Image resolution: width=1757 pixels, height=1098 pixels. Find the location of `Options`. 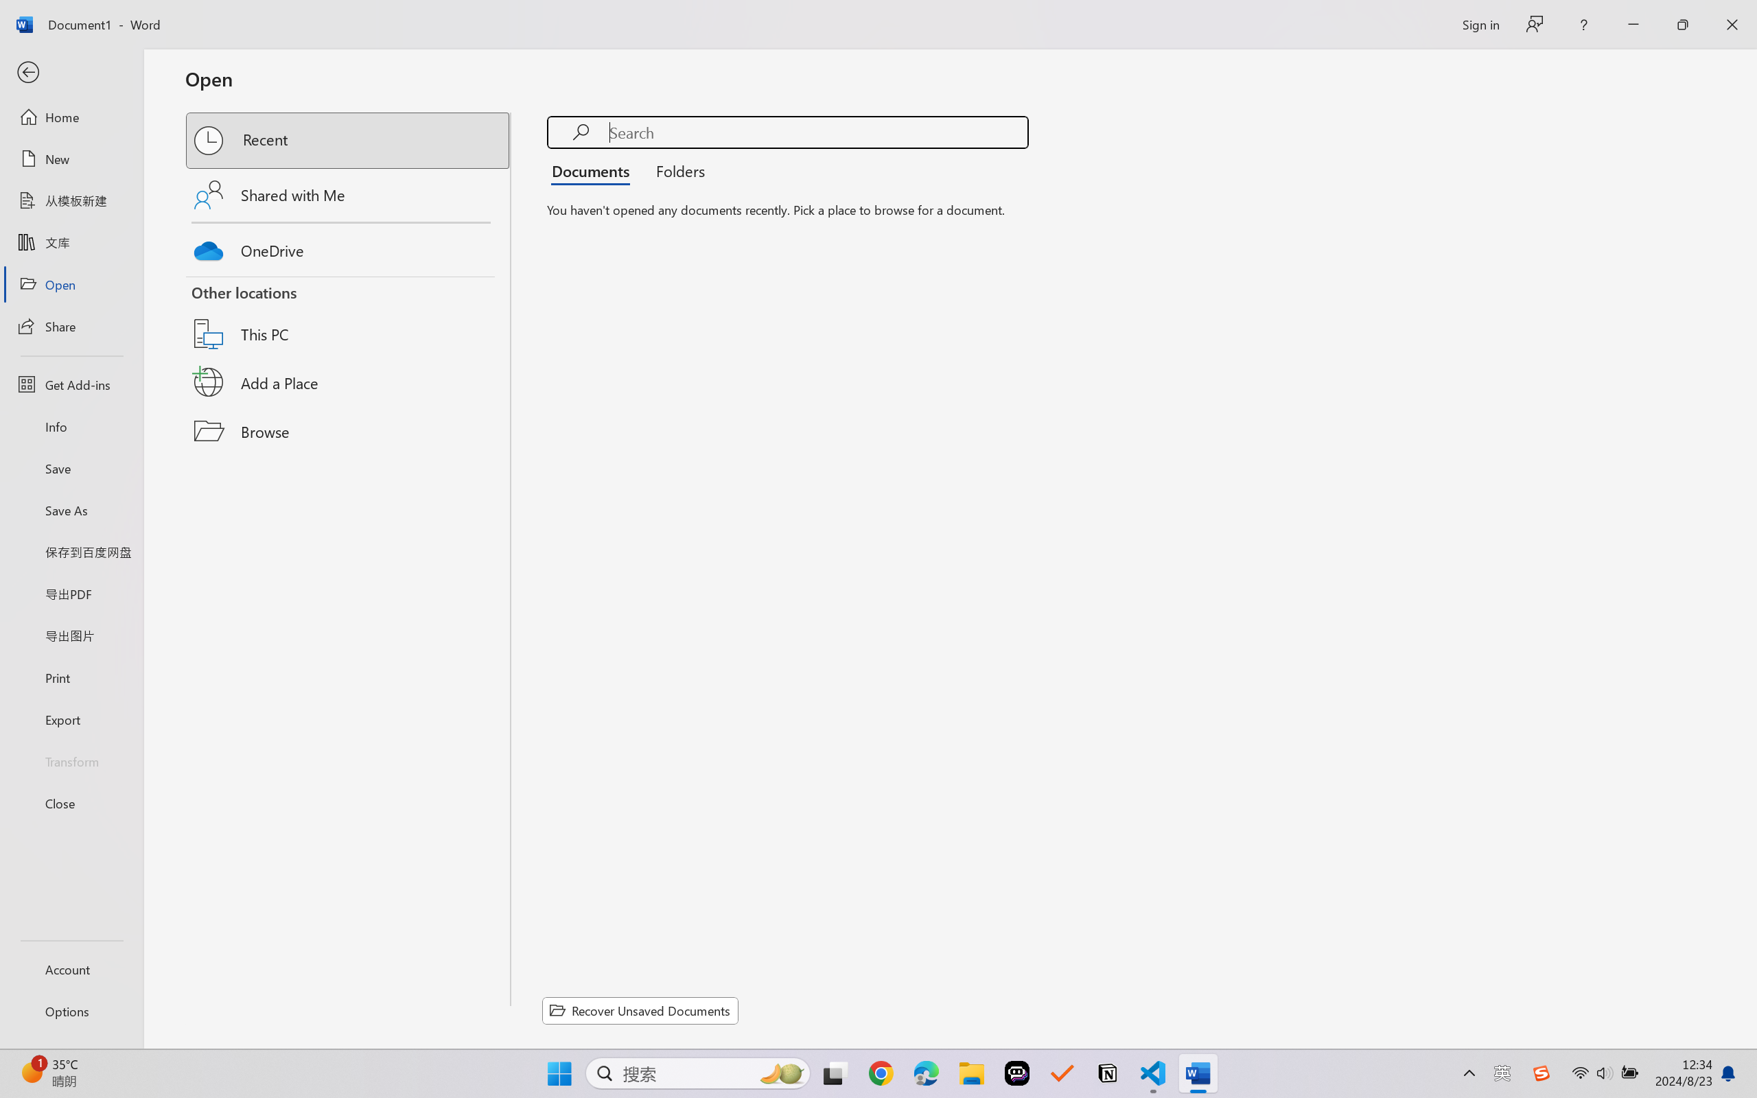

Options is located at coordinates (71, 1012).